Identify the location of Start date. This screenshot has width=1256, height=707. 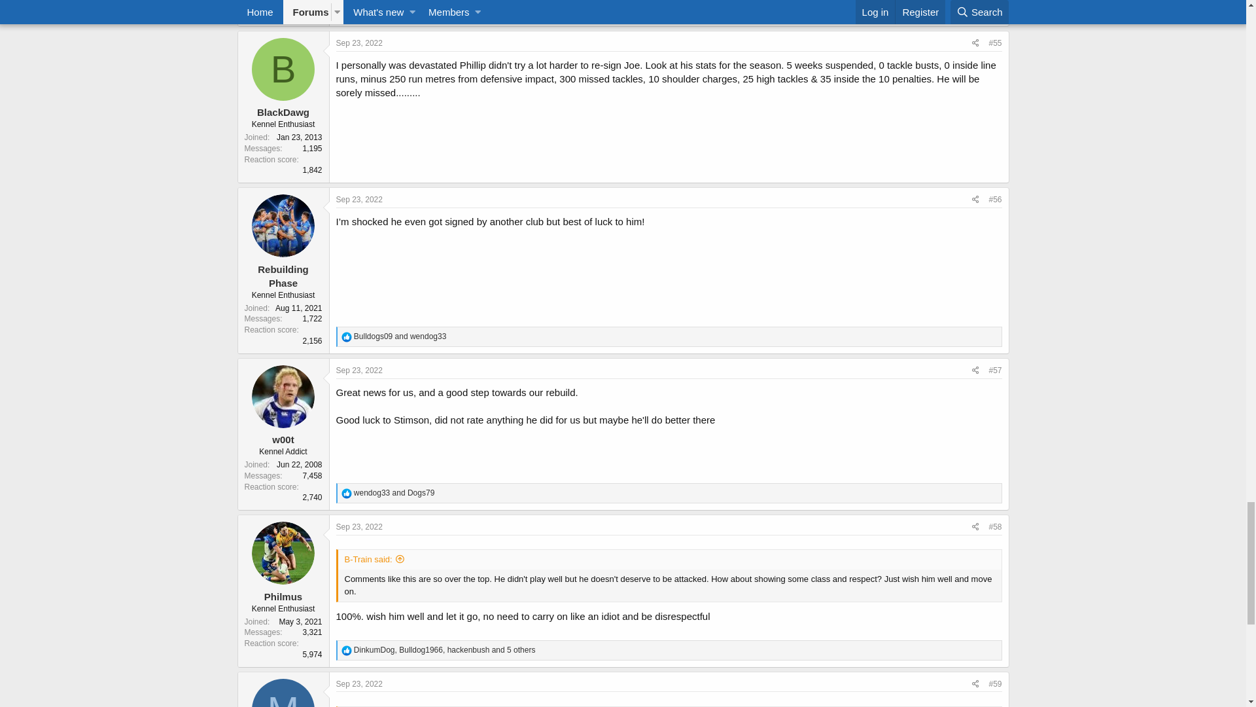
(294, 233).